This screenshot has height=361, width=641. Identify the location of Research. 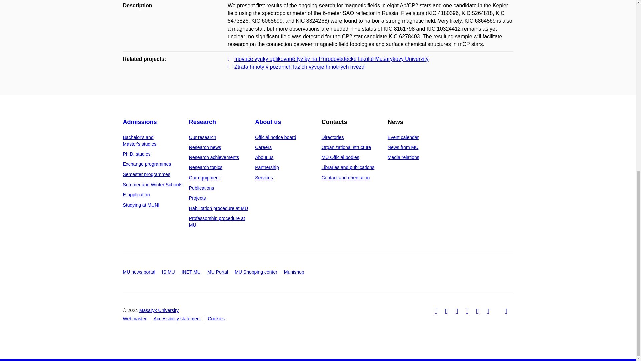
(202, 122).